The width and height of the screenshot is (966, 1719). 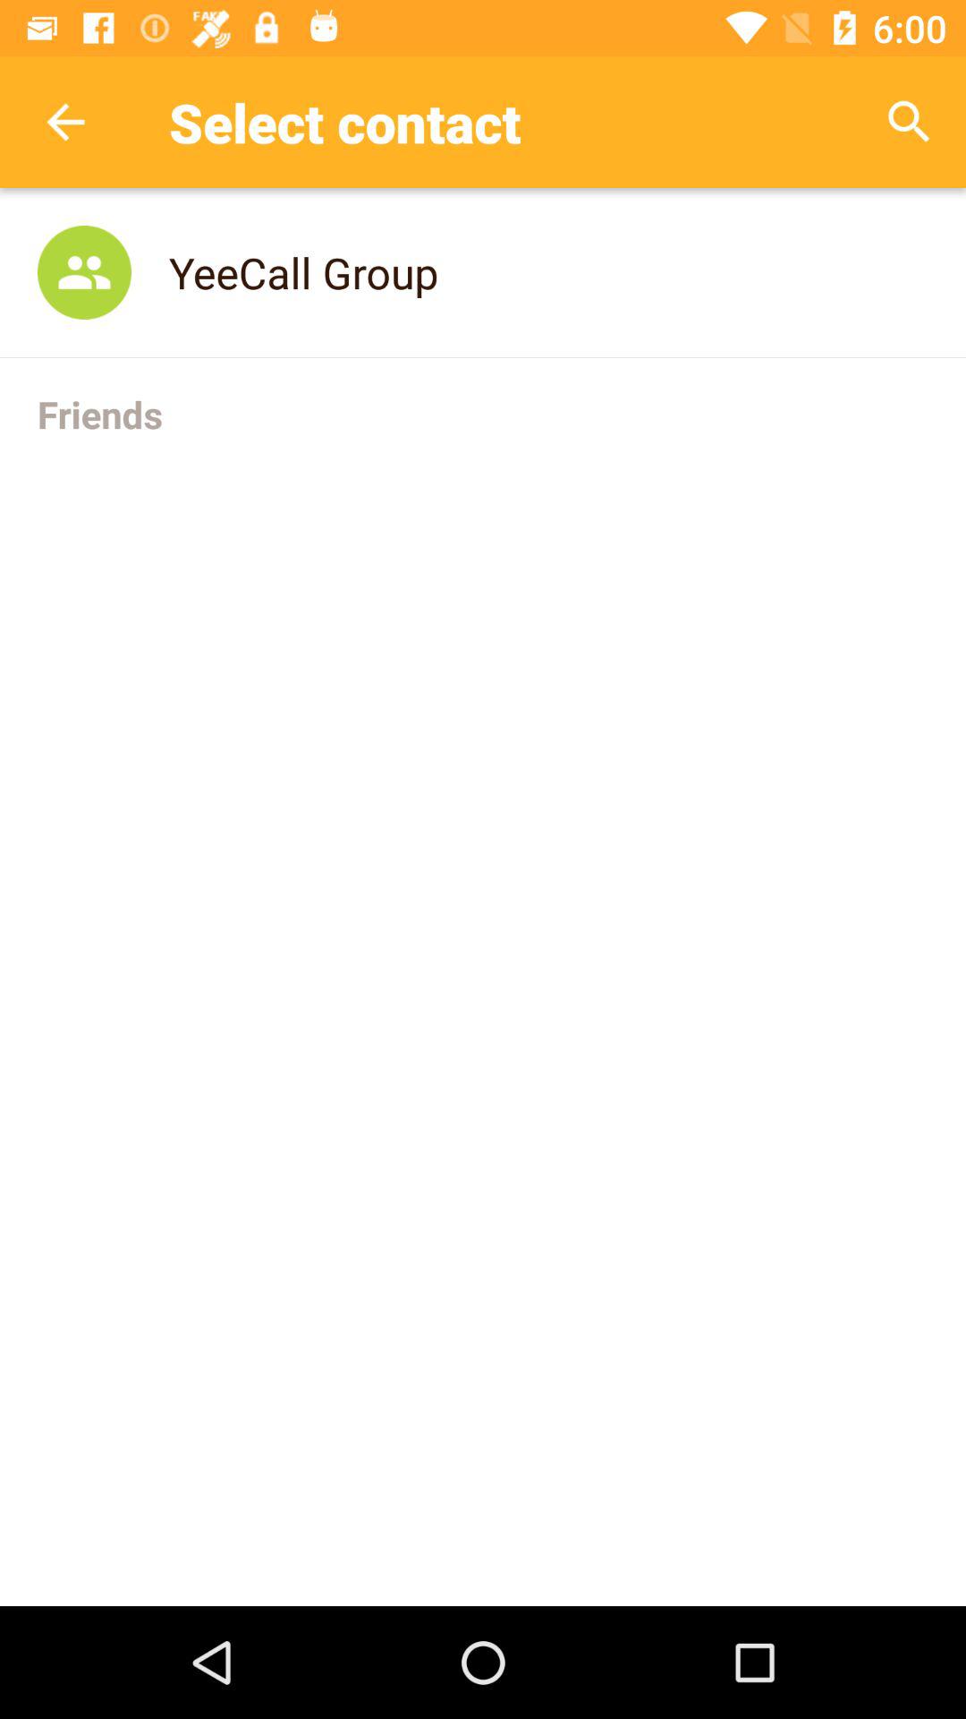 What do you see at coordinates (909, 122) in the screenshot?
I see `open item to the right of the select contact app` at bounding box center [909, 122].